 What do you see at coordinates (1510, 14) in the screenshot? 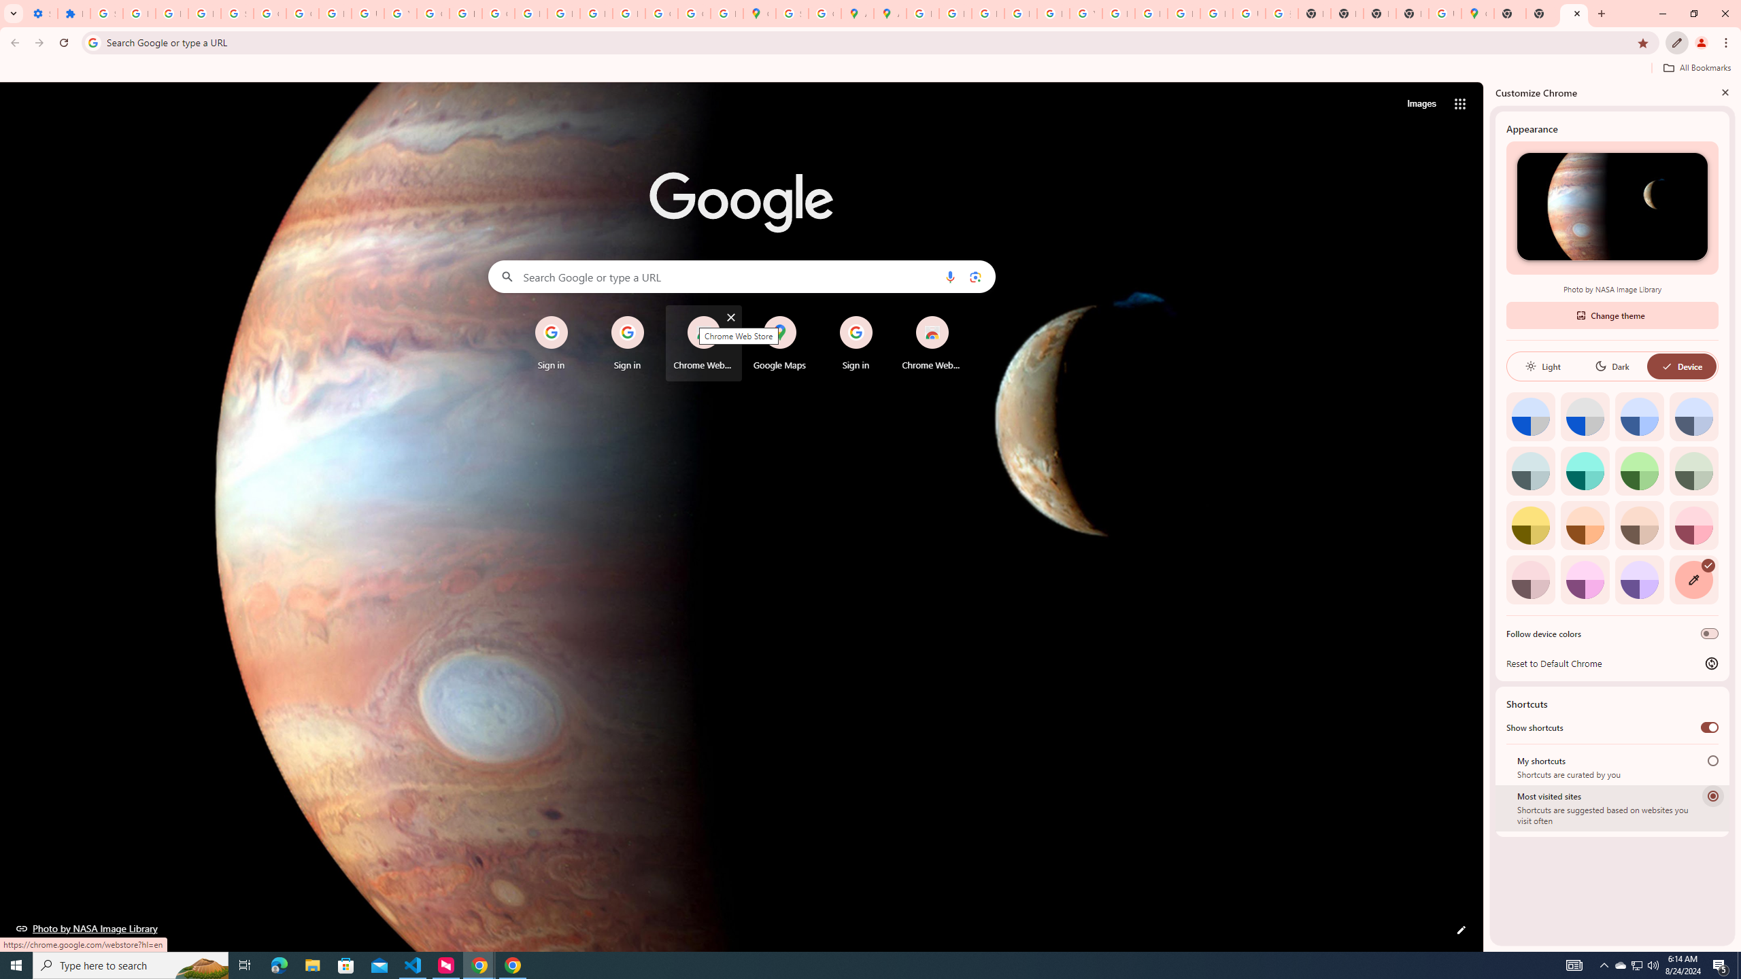
I see `New Tab` at bounding box center [1510, 14].